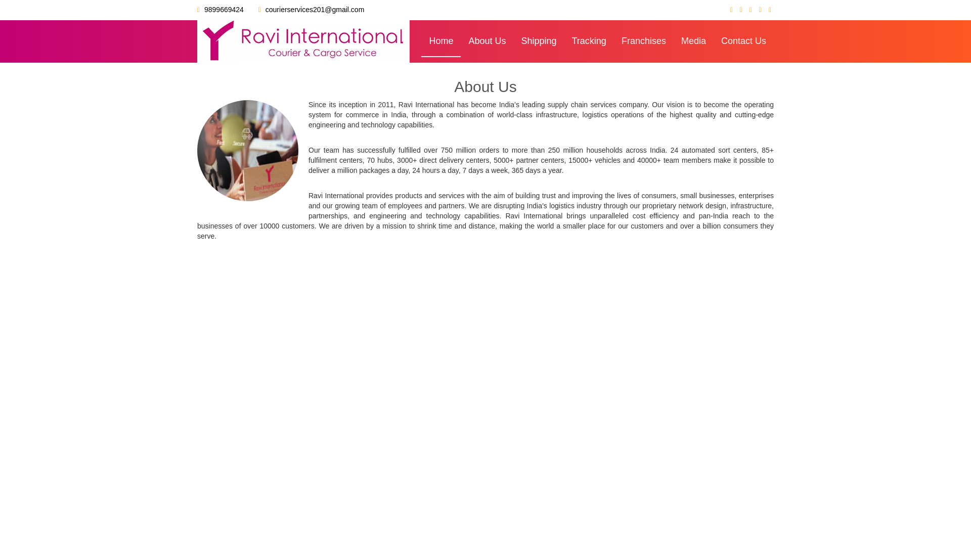 This screenshot has width=971, height=546. Describe the element at coordinates (589, 41) in the screenshot. I see `Tracking` at that location.